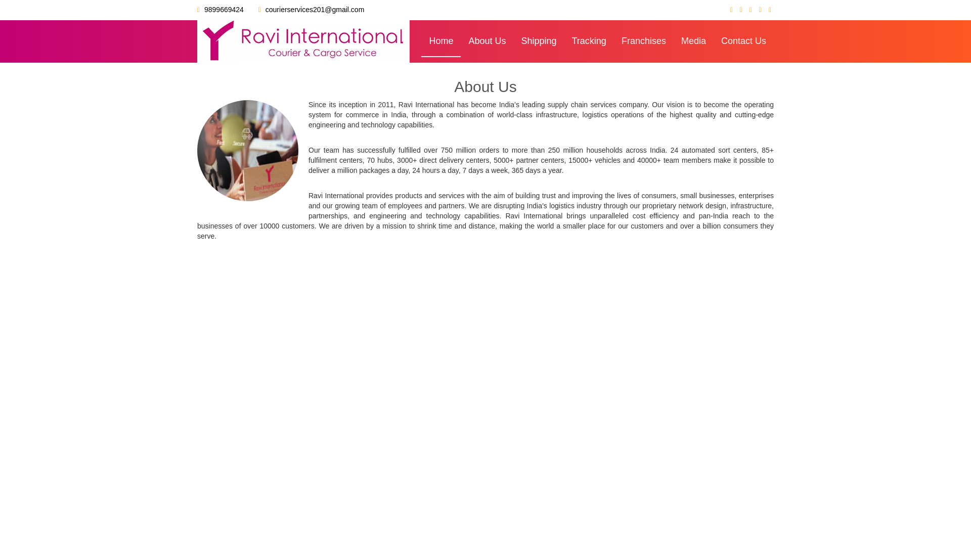 This screenshot has width=971, height=546. Describe the element at coordinates (589, 41) in the screenshot. I see `Tracking` at that location.